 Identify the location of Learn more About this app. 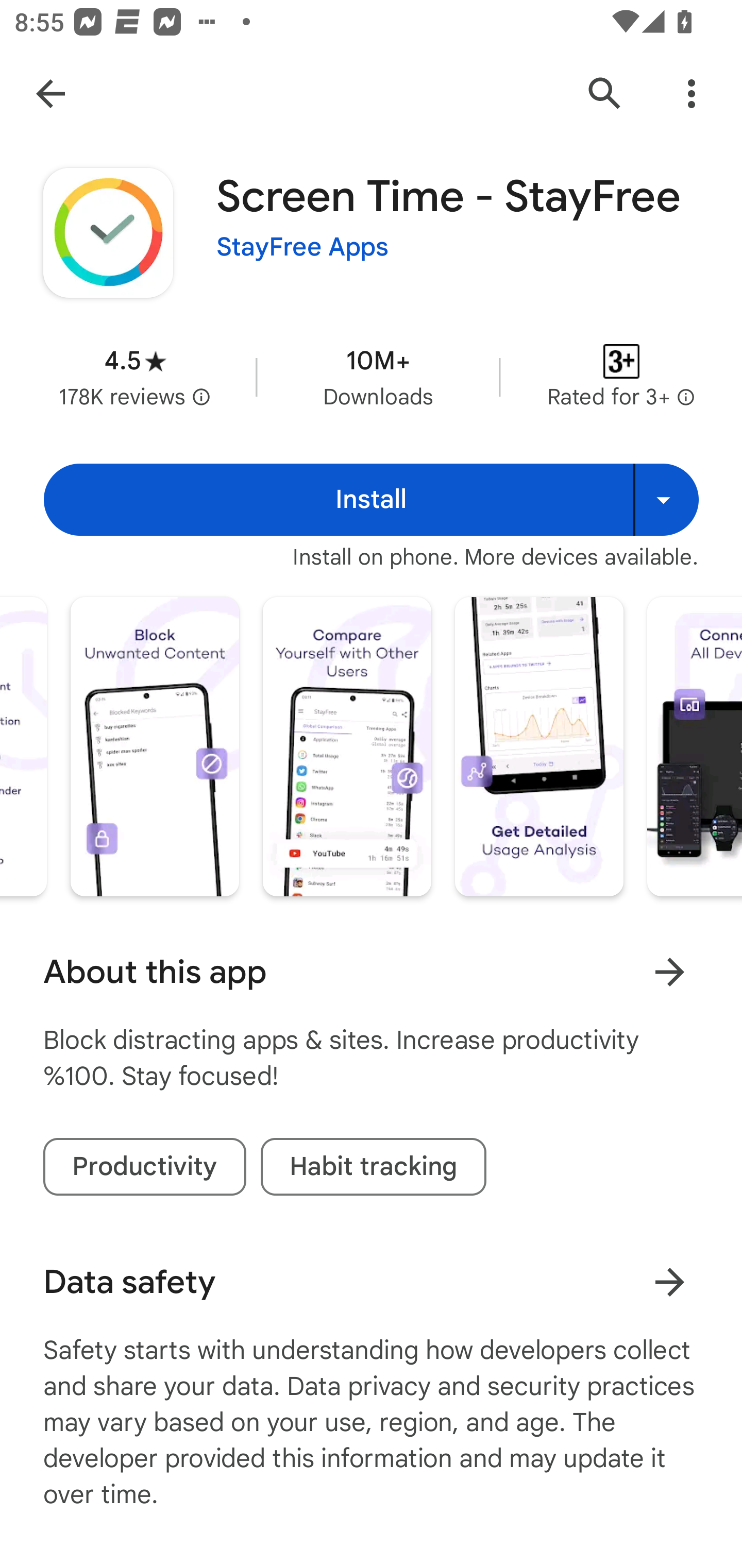
(669, 972).